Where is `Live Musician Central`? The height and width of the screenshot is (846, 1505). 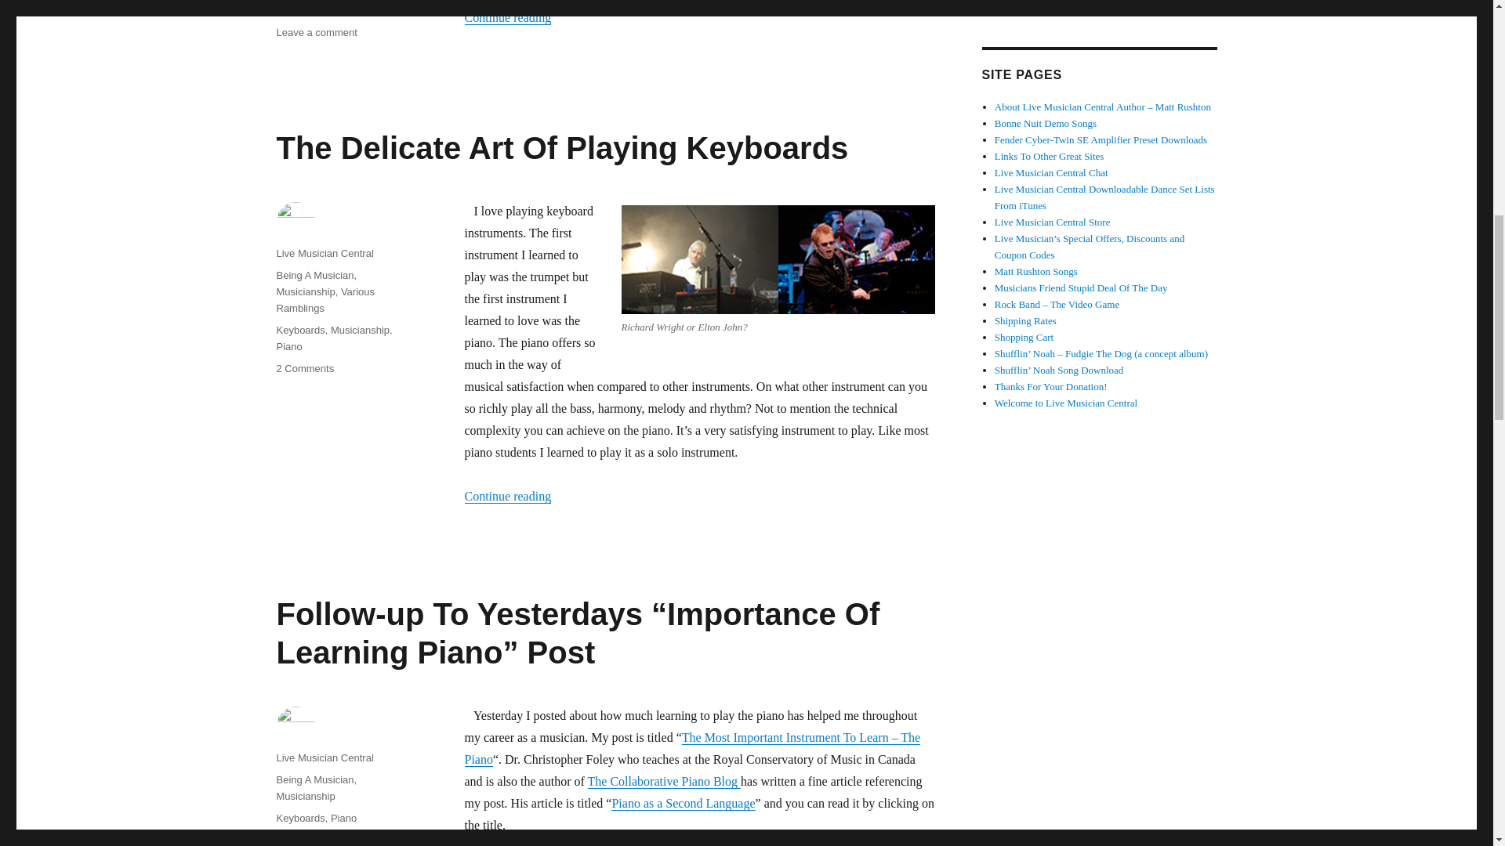
Live Musician Central is located at coordinates (323, 8).